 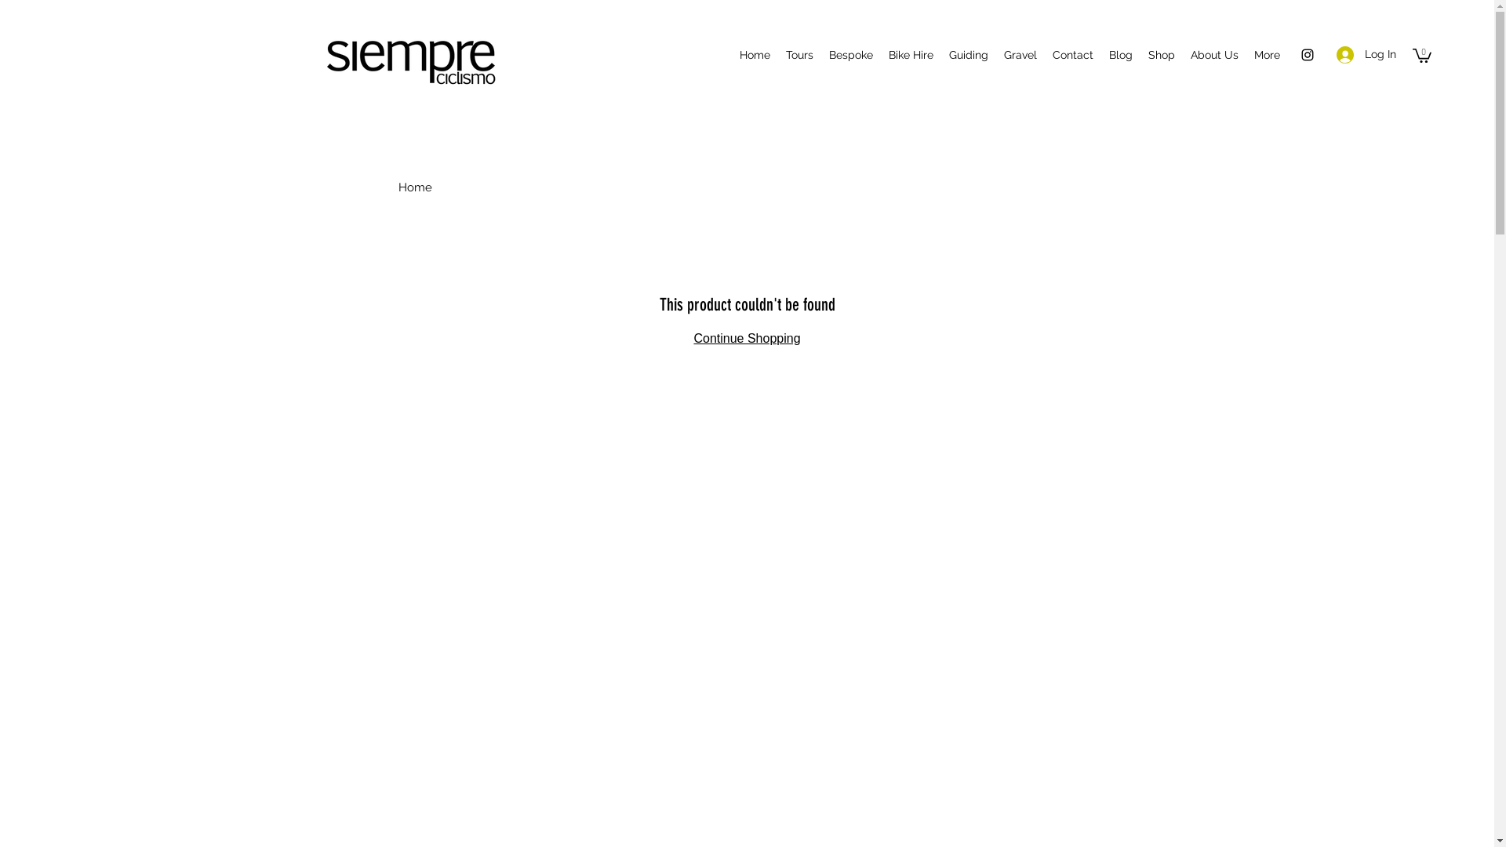 What do you see at coordinates (969, 55) in the screenshot?
I see `Guiding` at bounding box center [969, 55].